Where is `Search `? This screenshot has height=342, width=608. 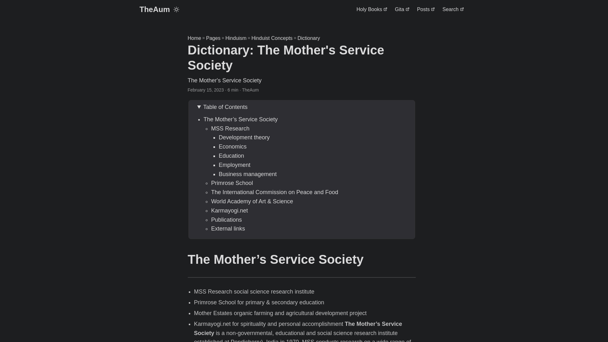
Search  is located at coordinates (453, 9).